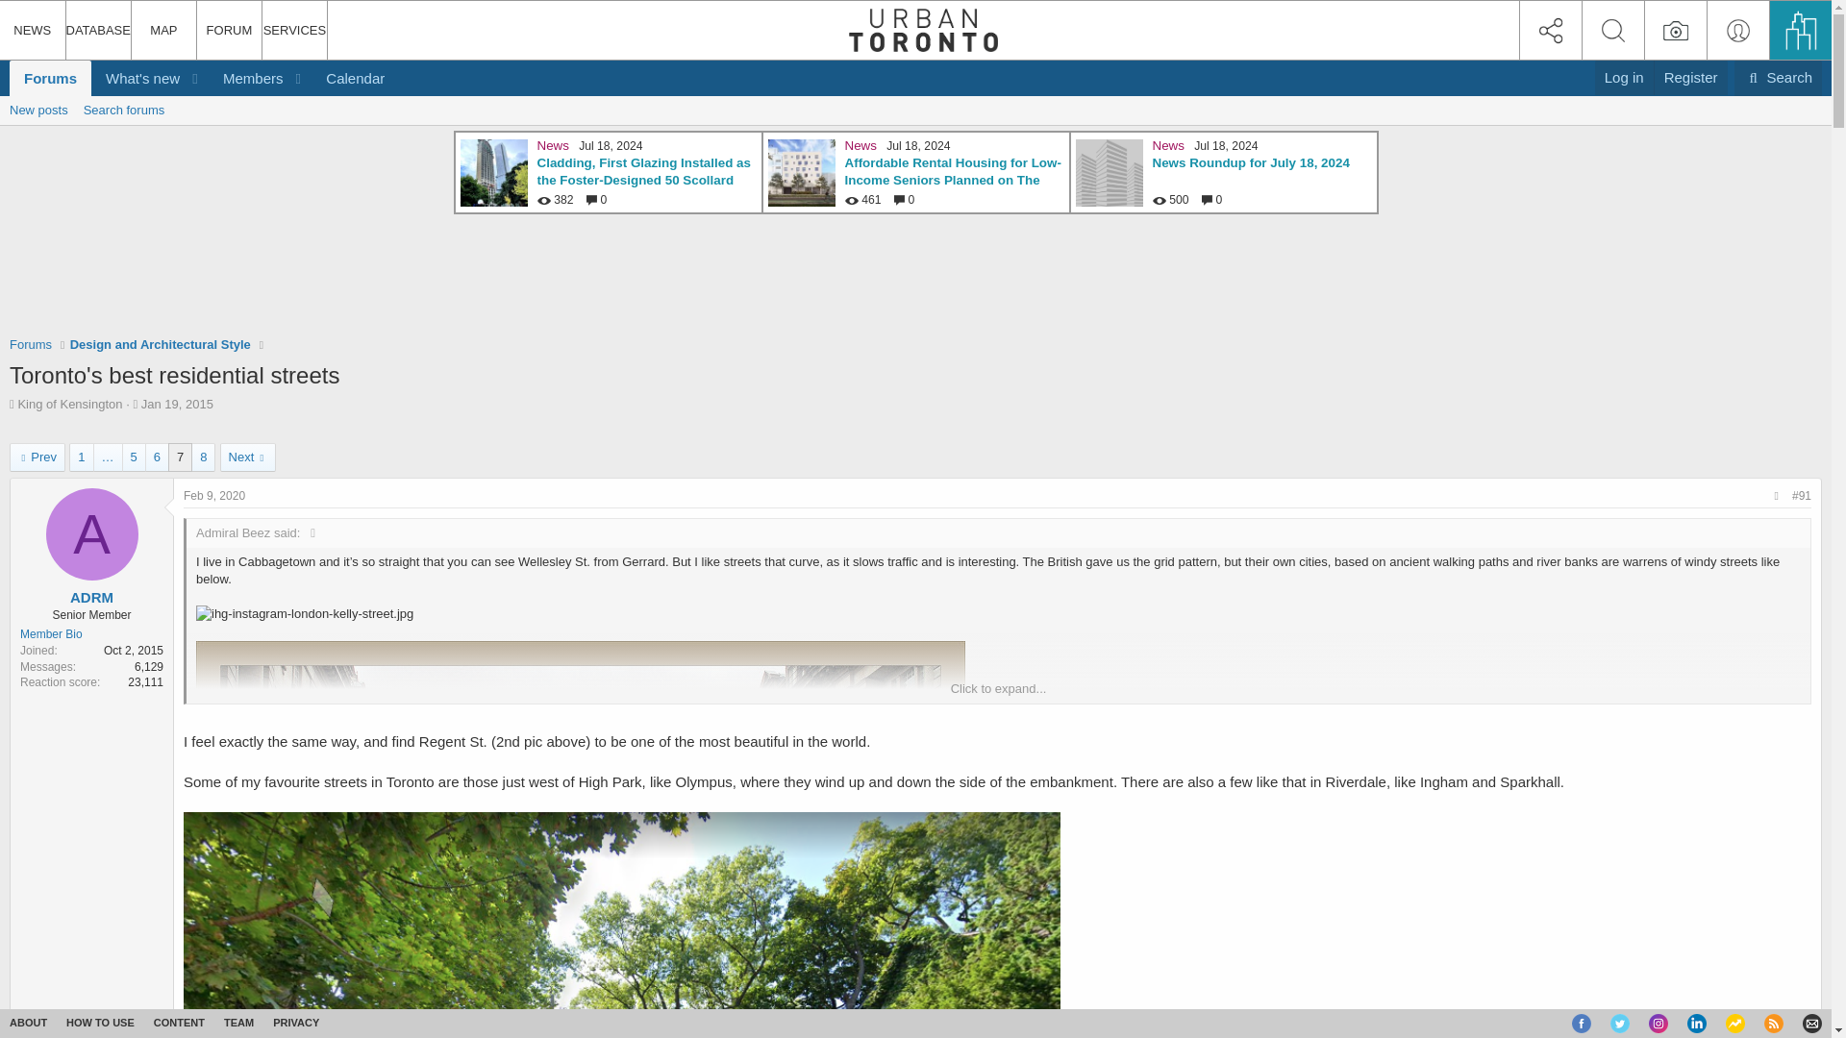 This screenshot has width=1846, height=1038. What do you see at coordinates (1624, 77) in the screenshot?
I see `Jan 19, 2015 at 9:17 PM` at bounding box center [1624, 77].